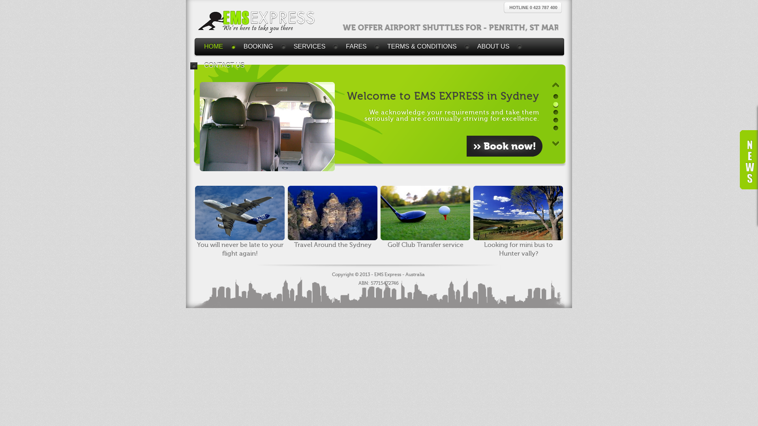  Describe the element at coordinates (505, 146) in the screenshot. I see `Book now!` at that location.